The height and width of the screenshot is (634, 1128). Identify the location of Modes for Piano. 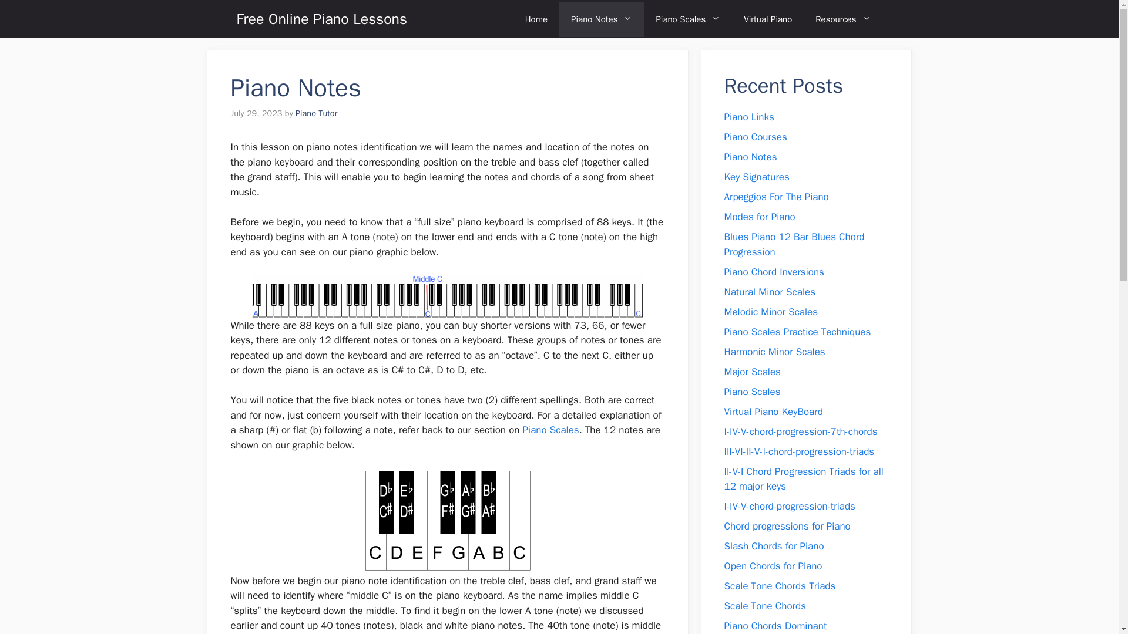
(759, 217).